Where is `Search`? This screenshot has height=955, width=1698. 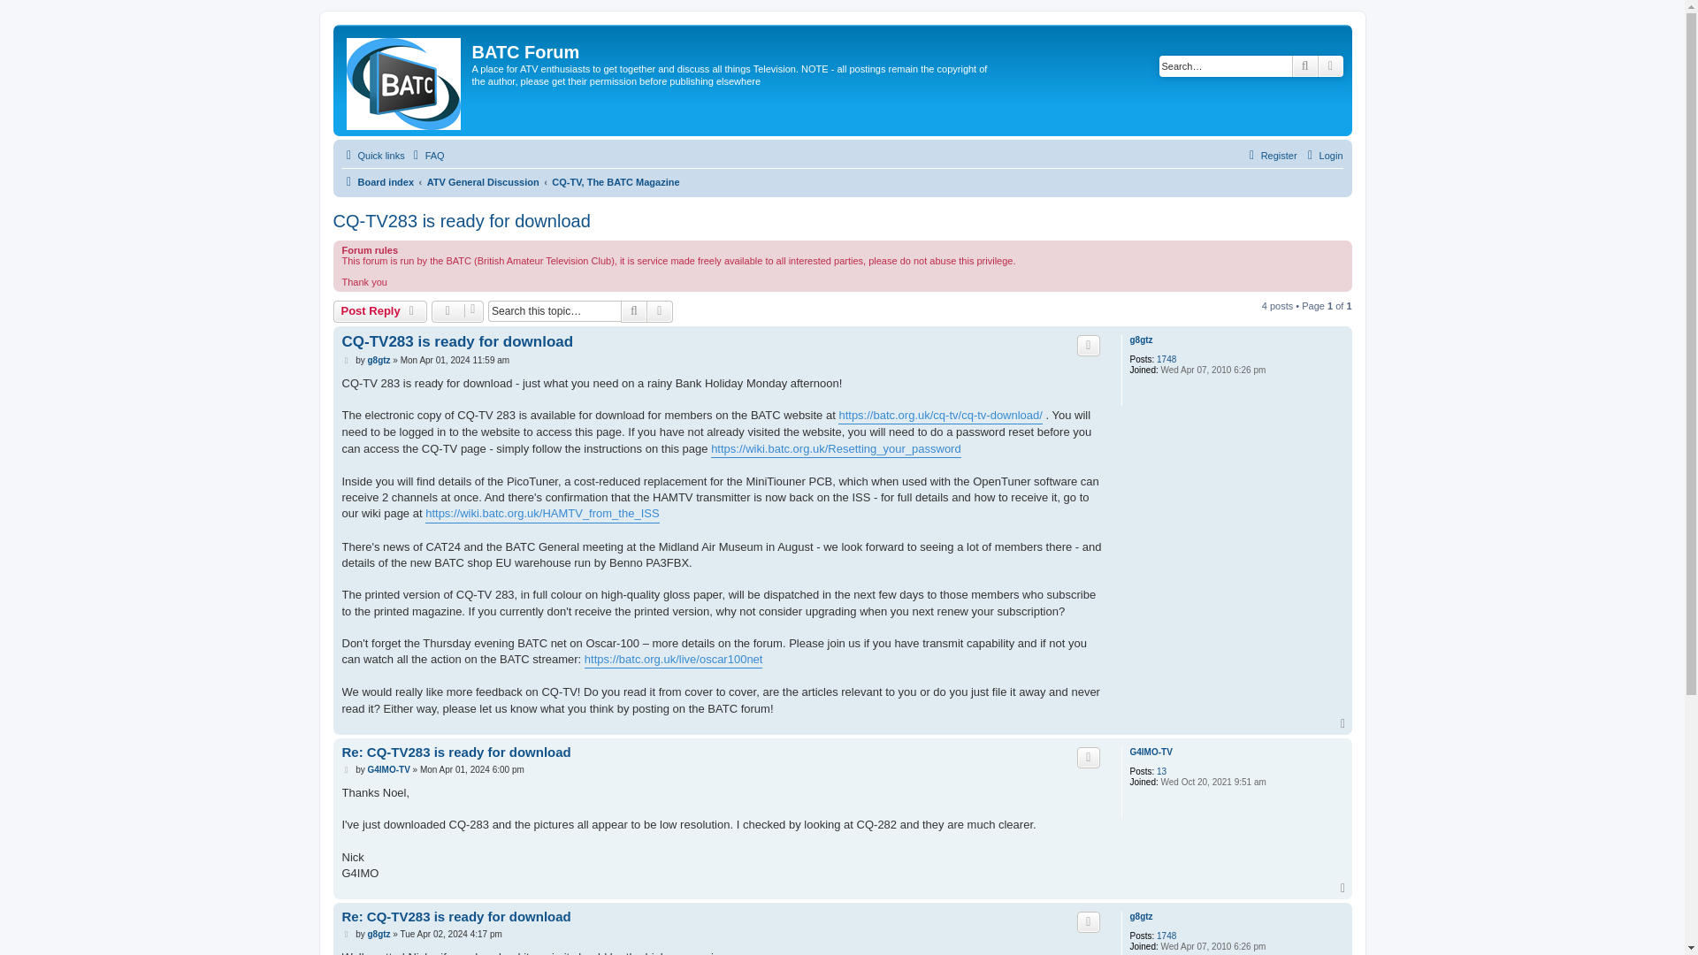 Search is located at coordinates (1305, 65).